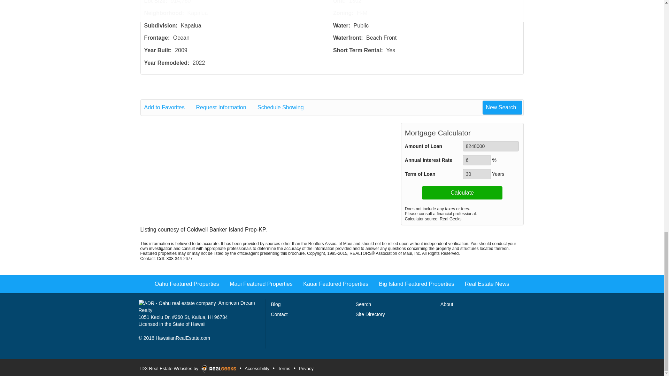  What do you see at coordinates (491, 146) in the screenshot?
I see `8248000` at bounding box center [491, 146].